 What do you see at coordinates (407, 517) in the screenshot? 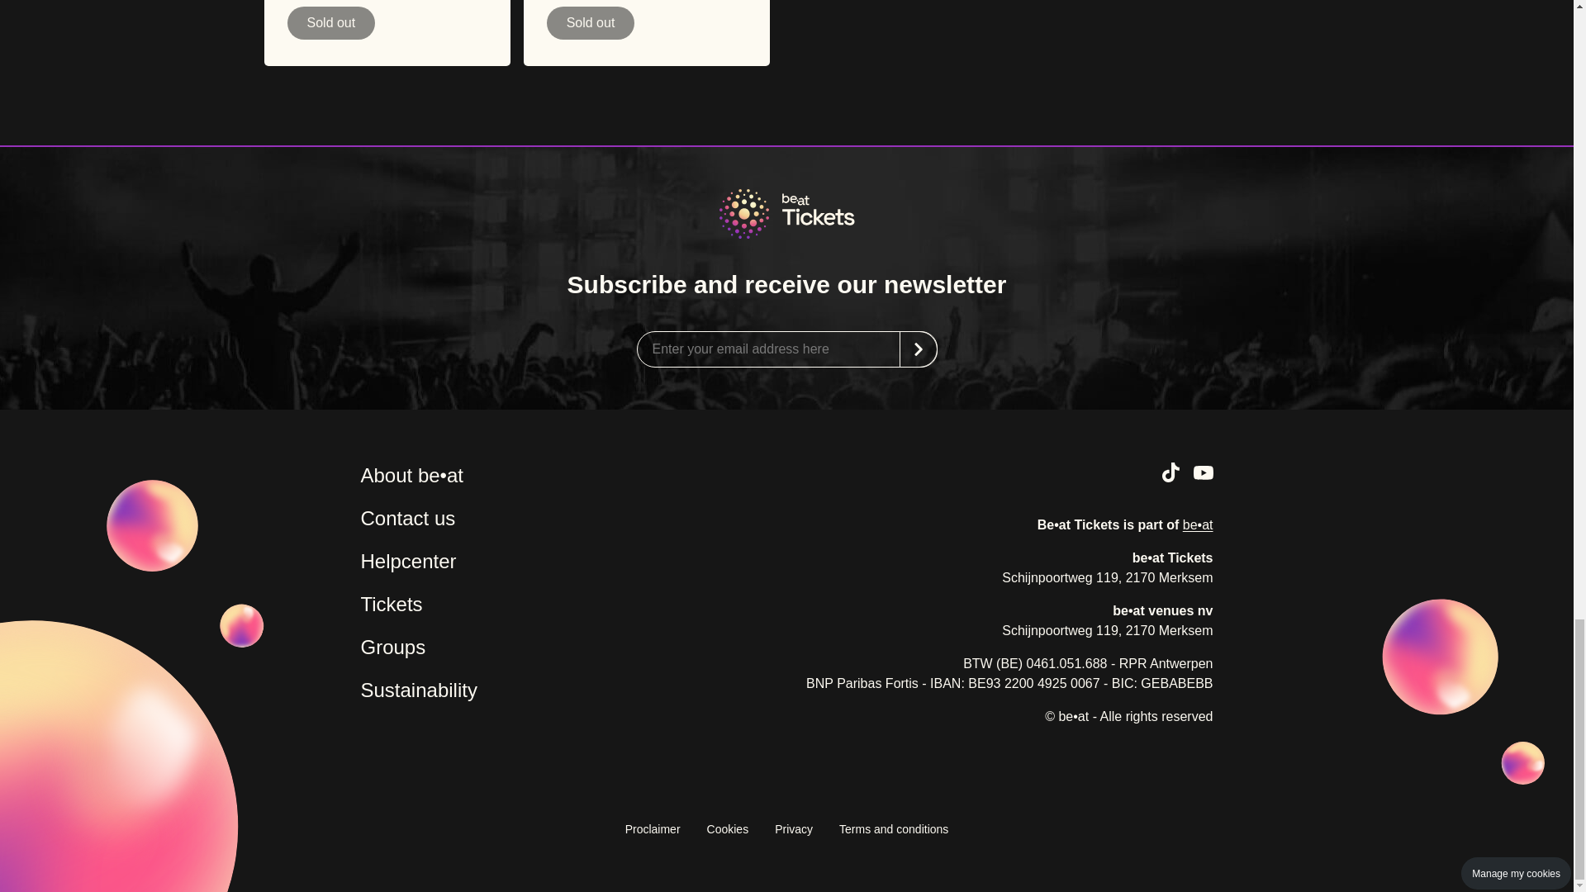
I see `Contact us` at bounding box center [407, 517].